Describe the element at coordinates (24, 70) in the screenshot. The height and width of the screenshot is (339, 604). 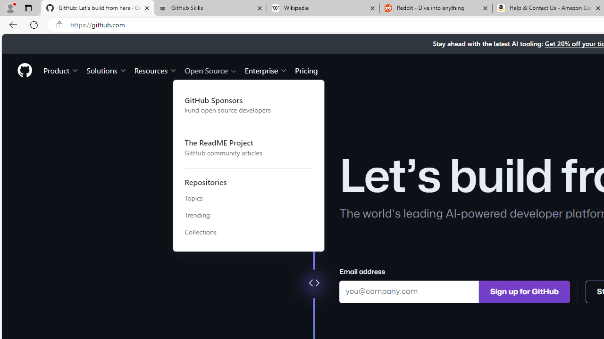
I see `Homepage` at that location.